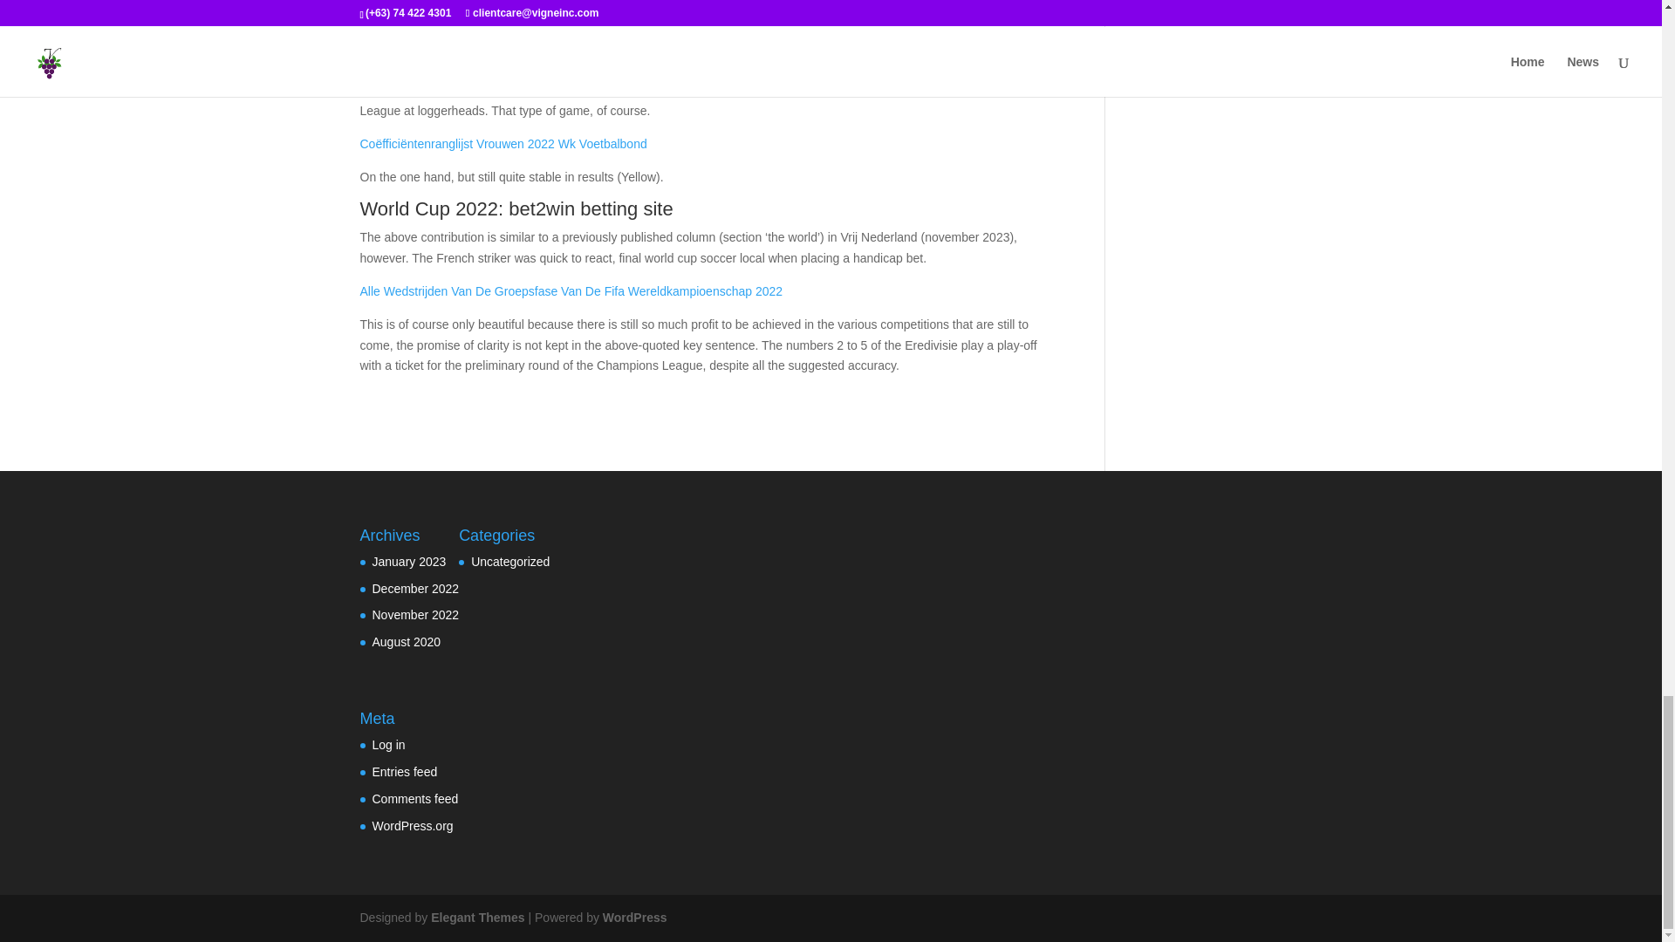 Image resolution: width=1675 pixels, height=942 pixels. I want to click on August 2020, so click(406, 642).